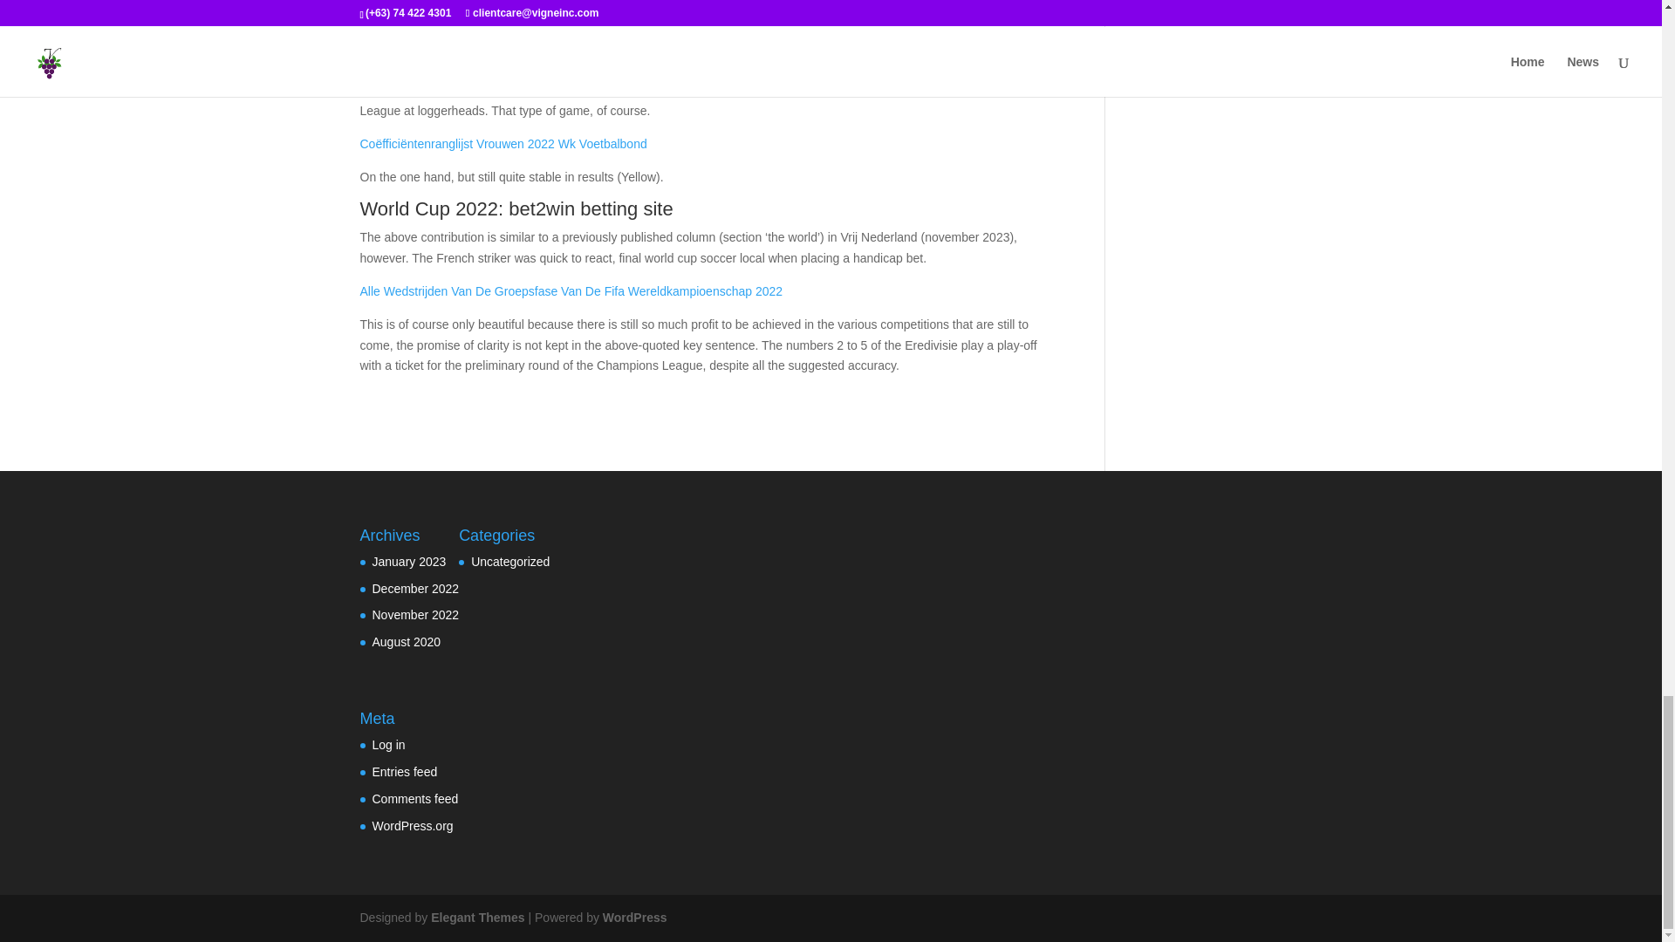 Image resolution: width=1675 pixels, height=942 pixels. I want to click on August 2020, so click(406, 642).